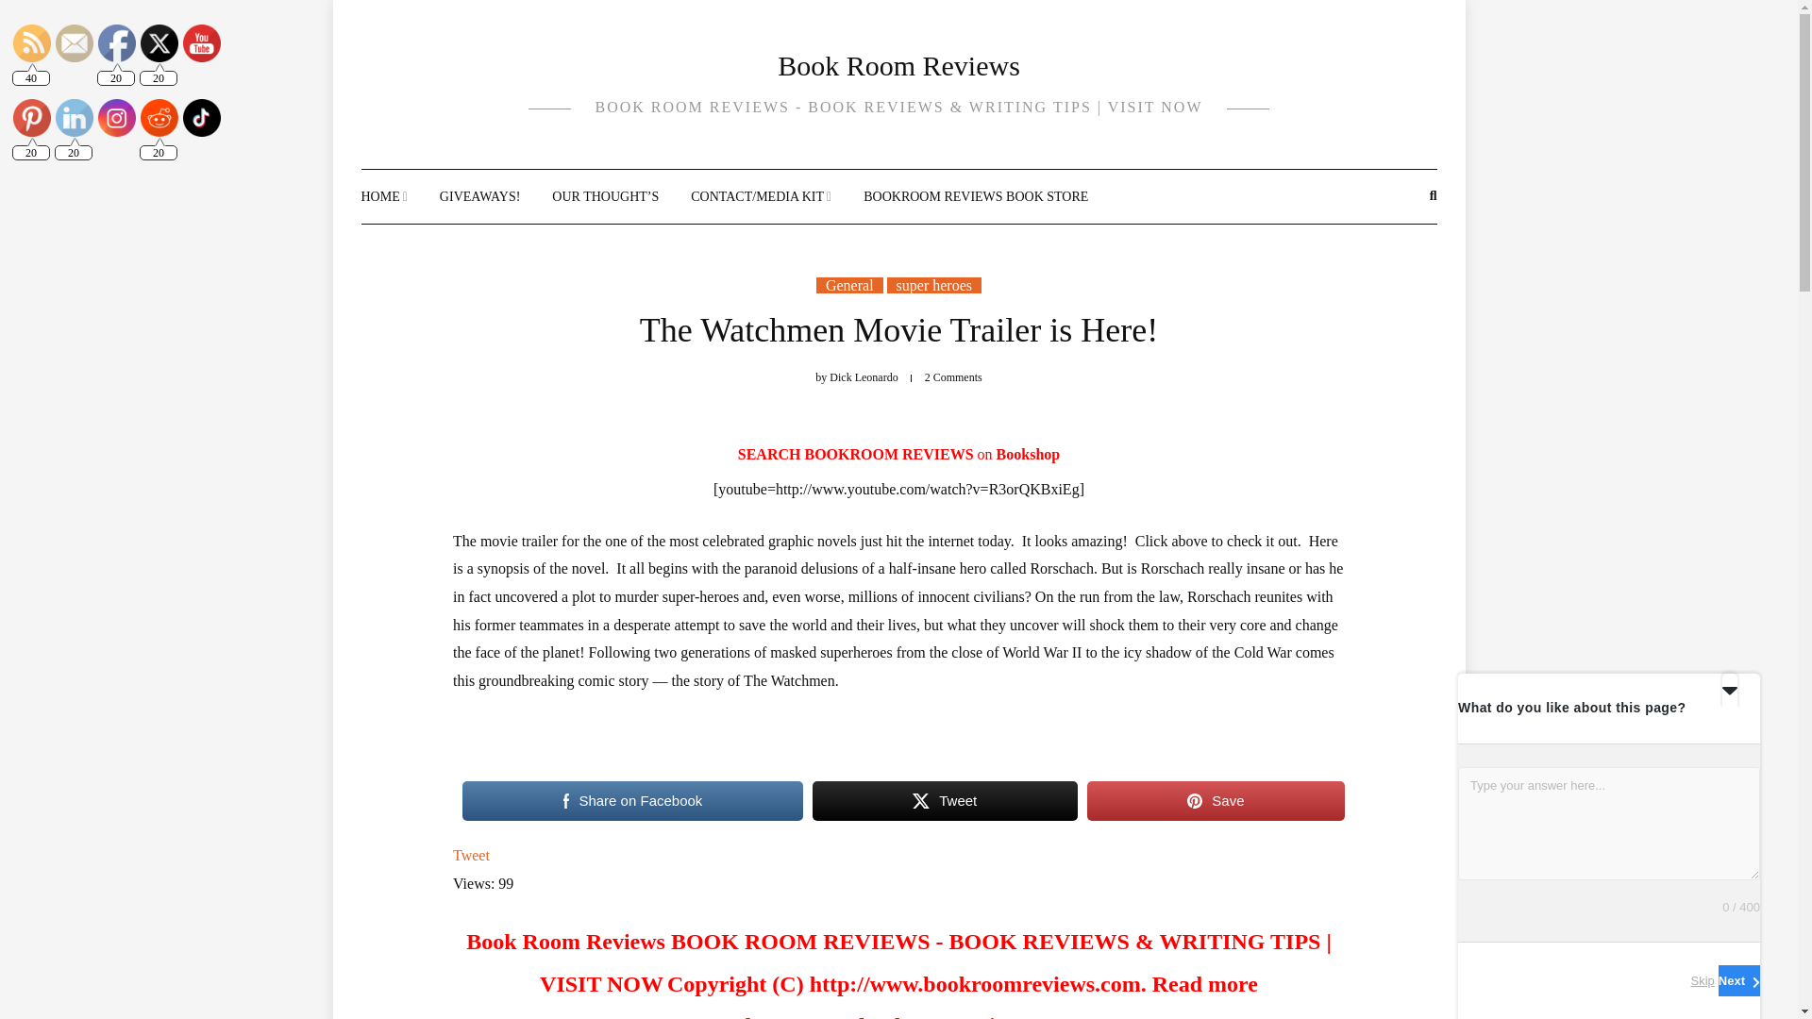  What do you see at coordinates (471, 855) in the screenshot?
I see `Tweet` at bounding box center [471, 855].